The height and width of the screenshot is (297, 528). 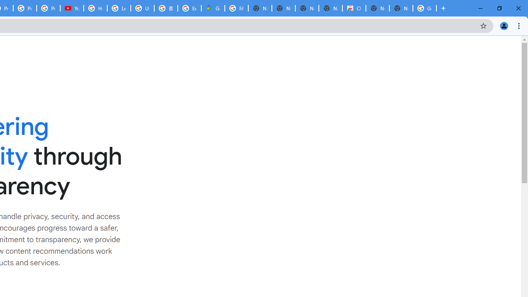 I want to click on How Chrome protects your passwords - Google Chrome Help, so click(x=95, y=8).